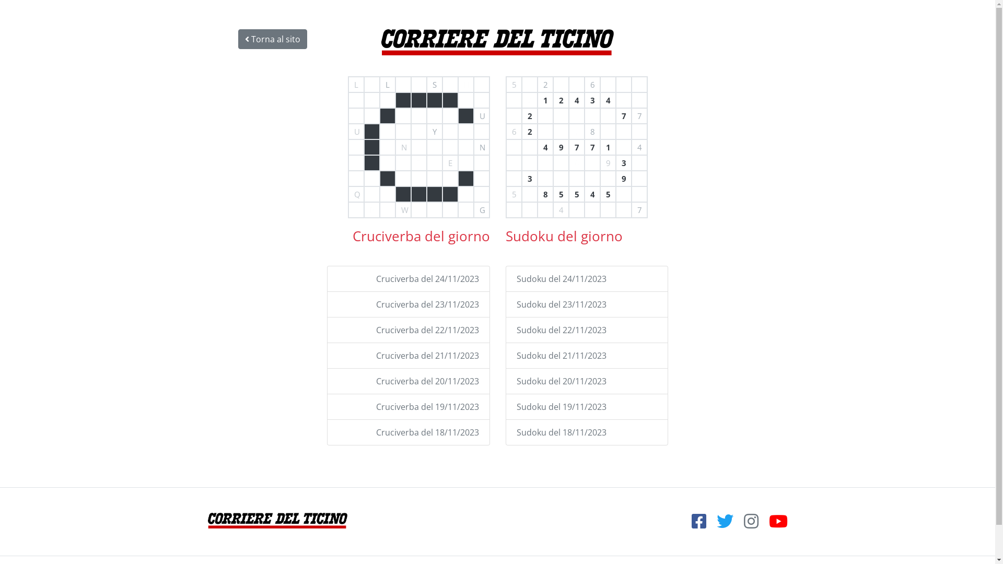 This screenshot has height=564, width=1003. I want to click on Torna al sito, so click(273, 39).